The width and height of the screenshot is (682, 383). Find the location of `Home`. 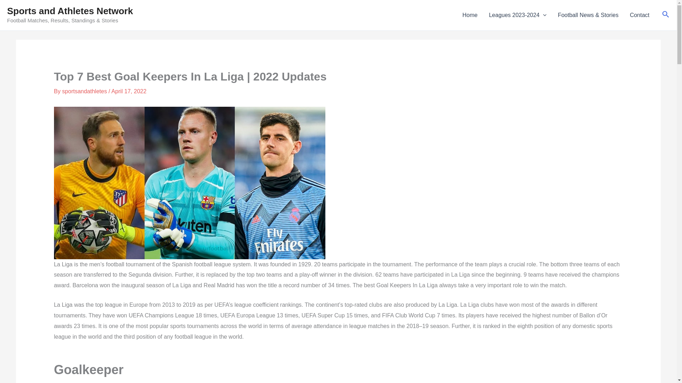

Home is located at coordinates (470, 15).